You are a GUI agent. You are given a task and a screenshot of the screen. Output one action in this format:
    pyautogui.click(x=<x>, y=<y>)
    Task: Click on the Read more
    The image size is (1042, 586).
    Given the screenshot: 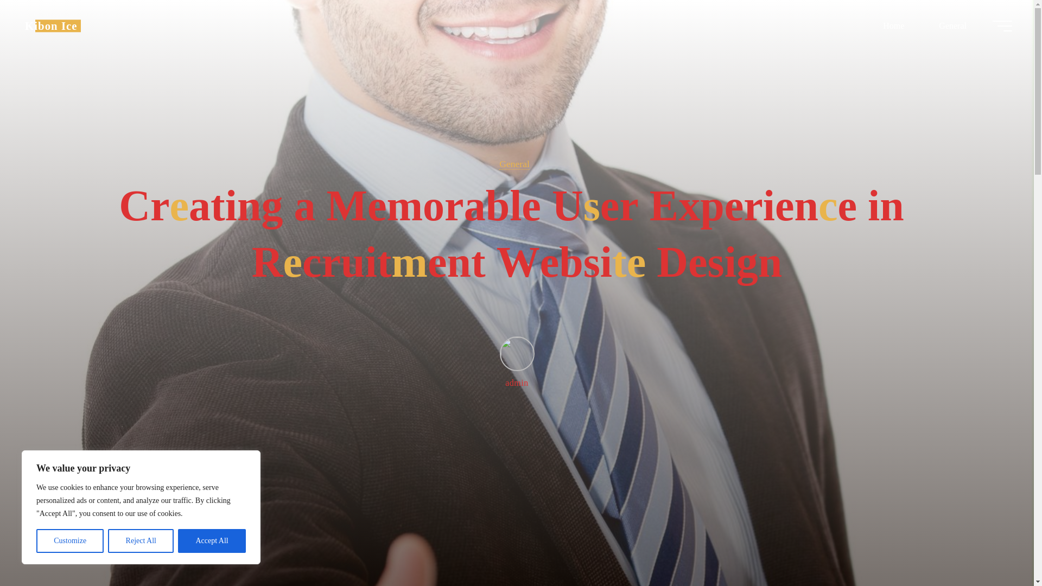 What is the action you would take?
    pyautogui.click(x=517, y=518)
    